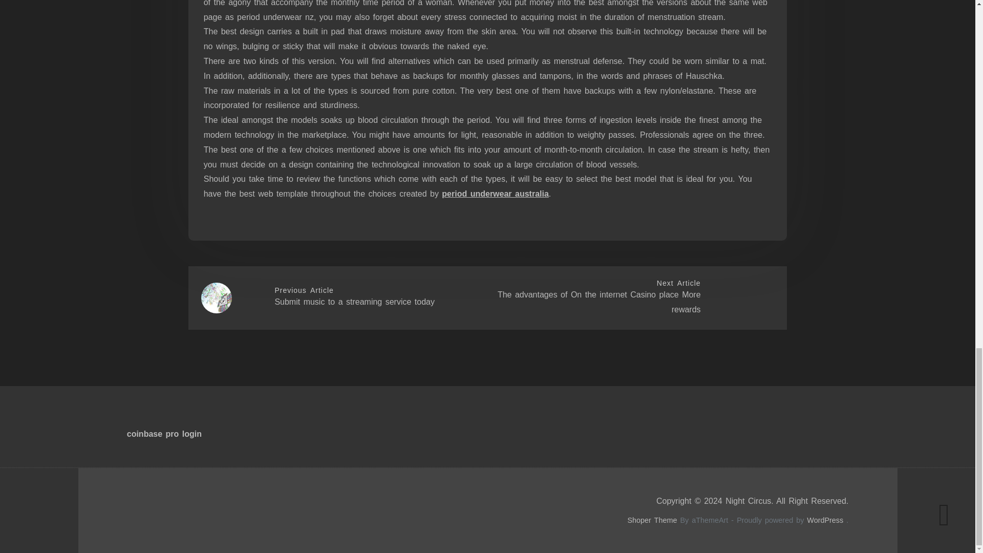  I want to click on Shoper Theme, so click(652, 520).